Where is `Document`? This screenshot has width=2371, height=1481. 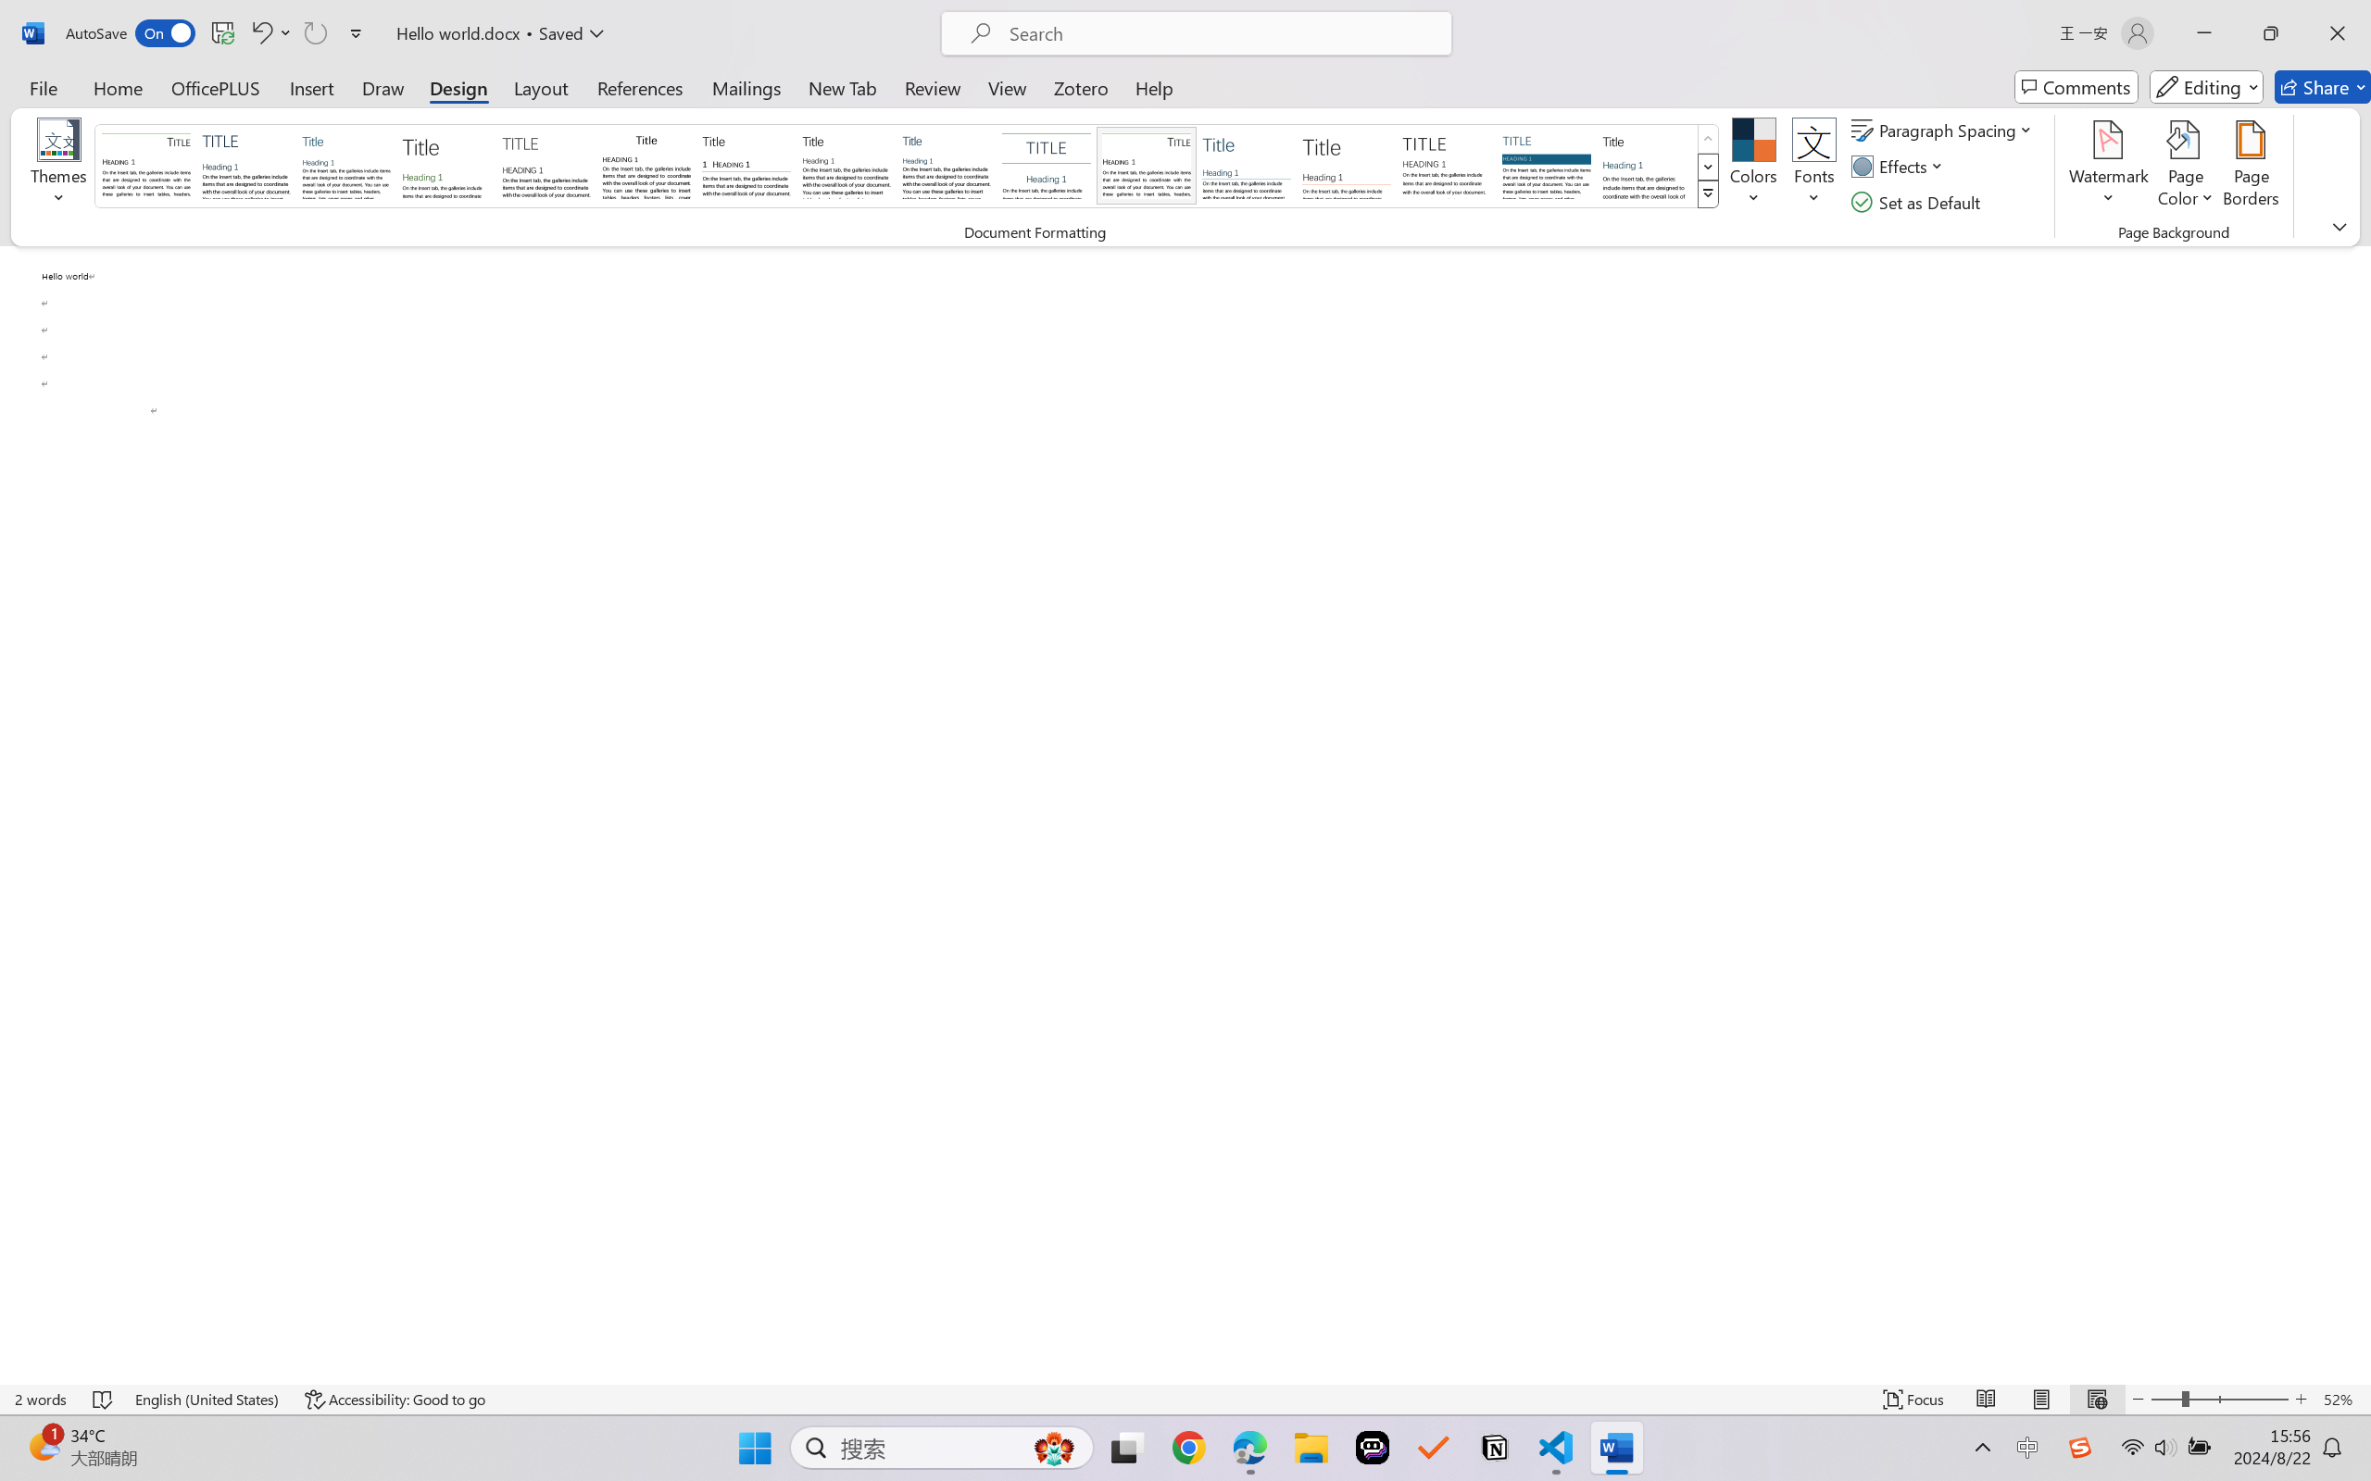 Document is located at coordinates (146, 165).